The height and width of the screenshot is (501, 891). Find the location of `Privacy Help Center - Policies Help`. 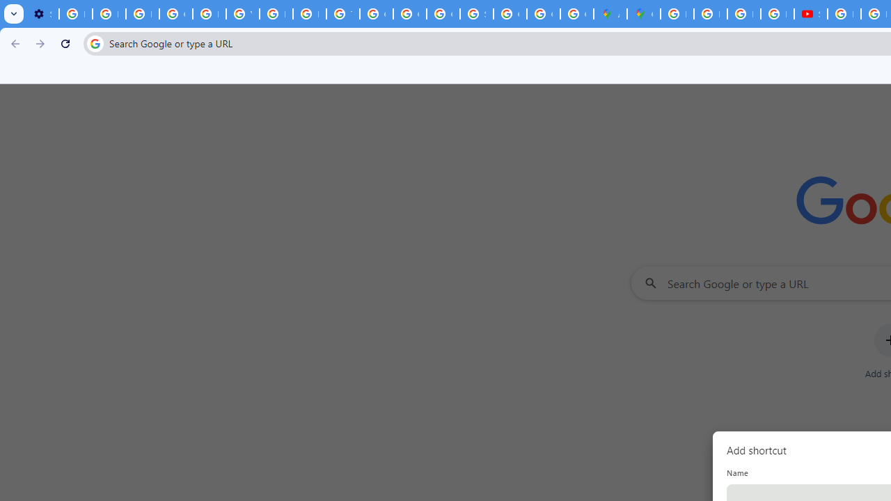

Privacy Help Center - Policies Help is located at coordinates (743, 14).